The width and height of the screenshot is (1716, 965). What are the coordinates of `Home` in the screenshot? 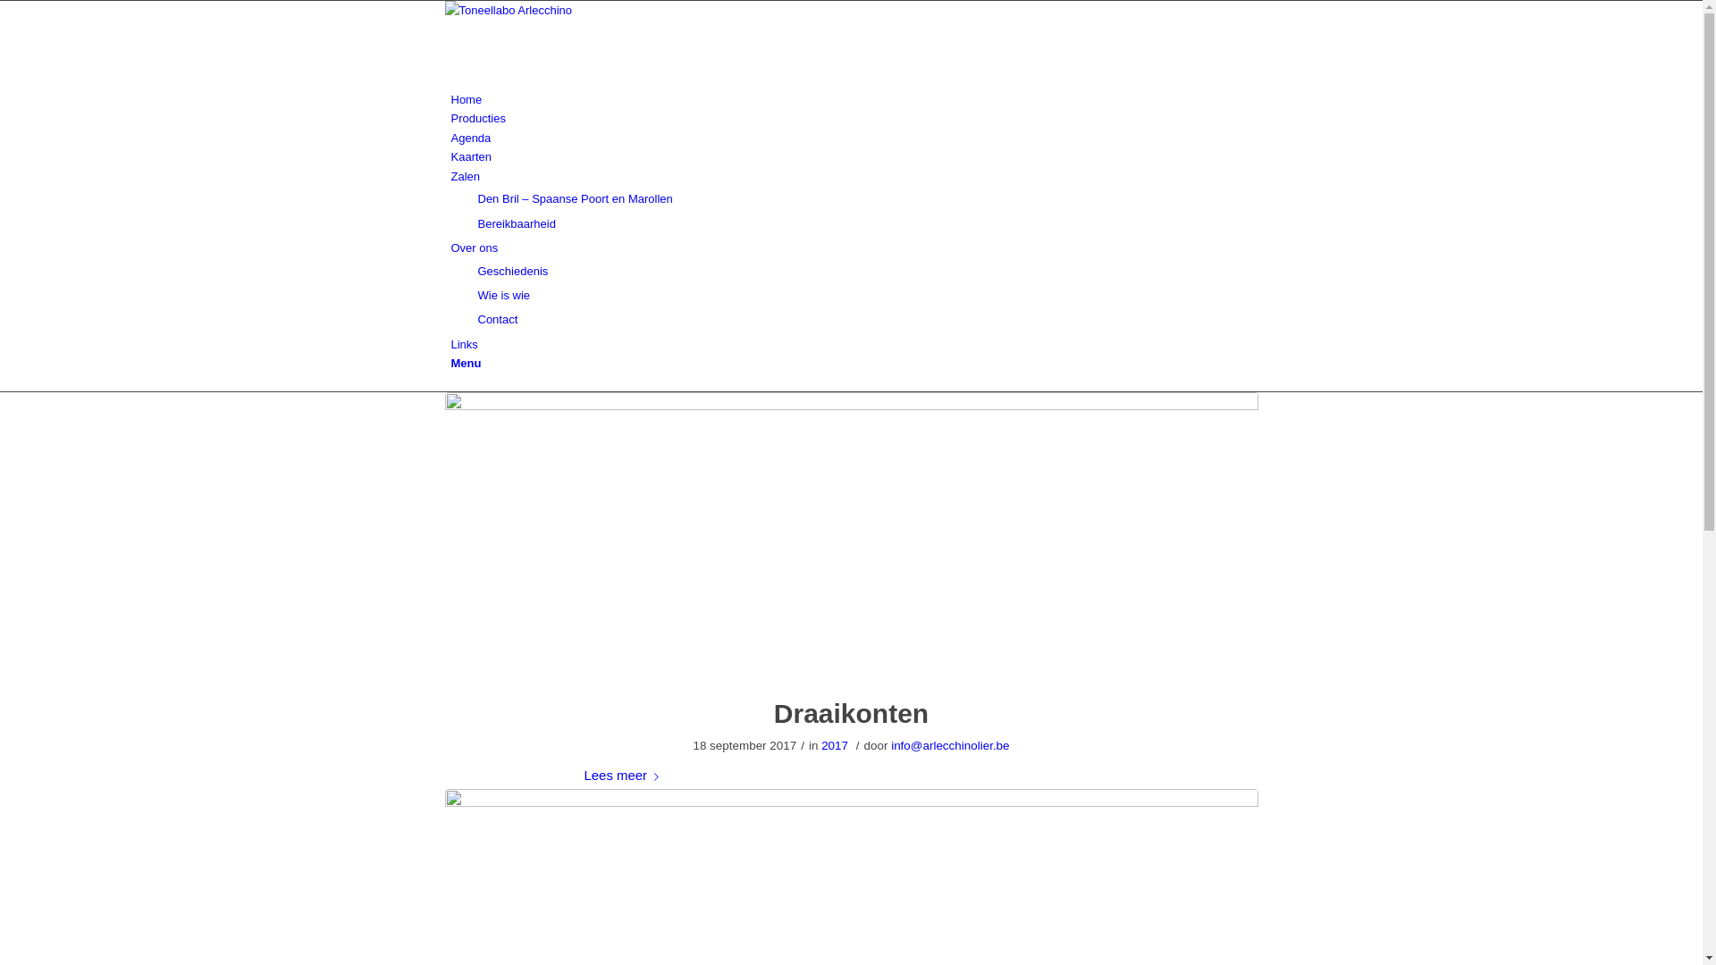 It's located at (467, 100).